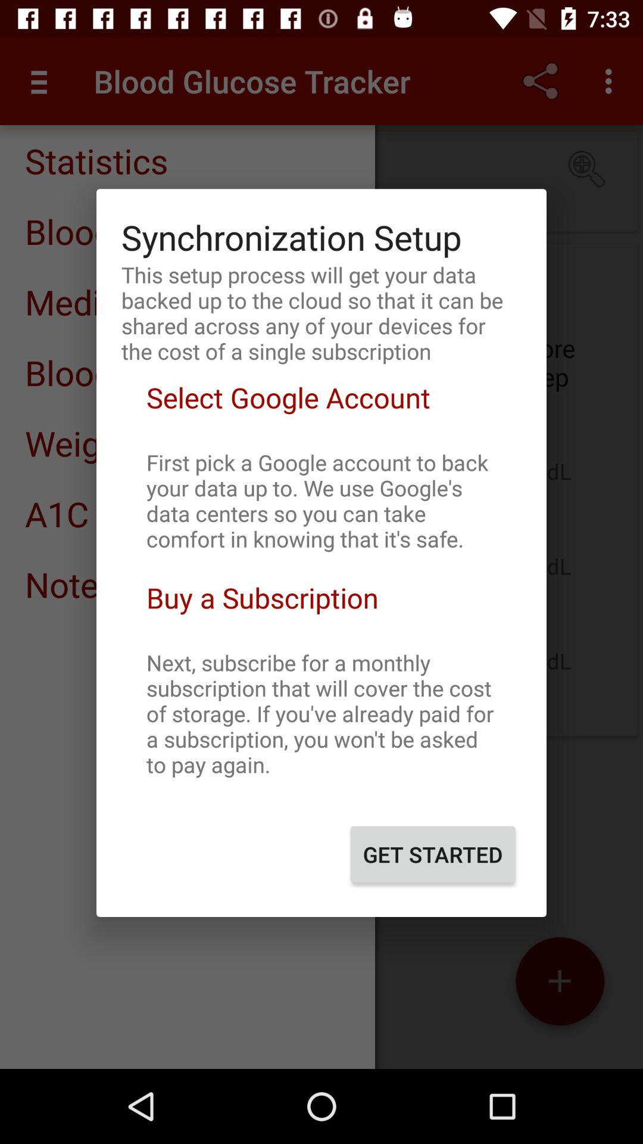 This screenshot has width=643, height=1144. I want to click on choose the icon at the bottom right corner, so click(432, 854).